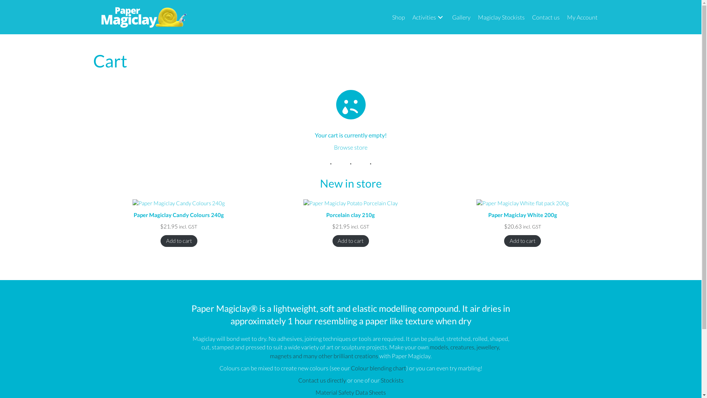 The width and height of the screenshot is (707, 398). Describe the element at coordinates (143, 17) in the screenshot. I see `Magiclay-logo-small-reversed.png` at that location.